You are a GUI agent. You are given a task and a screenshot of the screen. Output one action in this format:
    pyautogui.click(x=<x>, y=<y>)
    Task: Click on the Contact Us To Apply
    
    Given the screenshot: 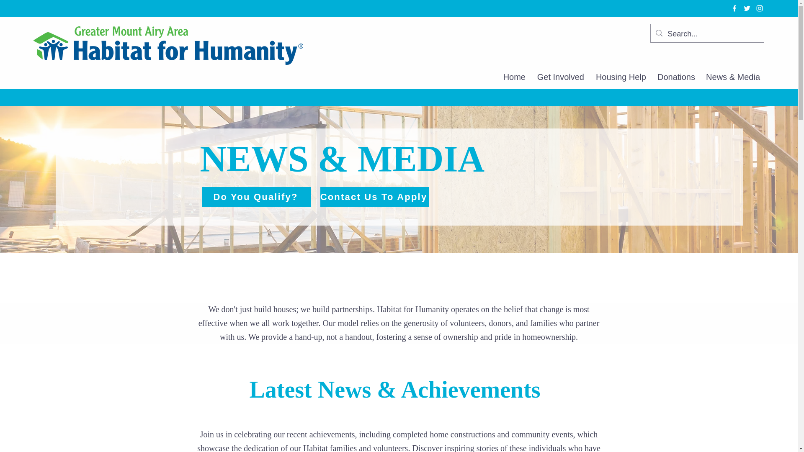 What is the action you would take?
    pyautogui.click(x=374, y=197)
    